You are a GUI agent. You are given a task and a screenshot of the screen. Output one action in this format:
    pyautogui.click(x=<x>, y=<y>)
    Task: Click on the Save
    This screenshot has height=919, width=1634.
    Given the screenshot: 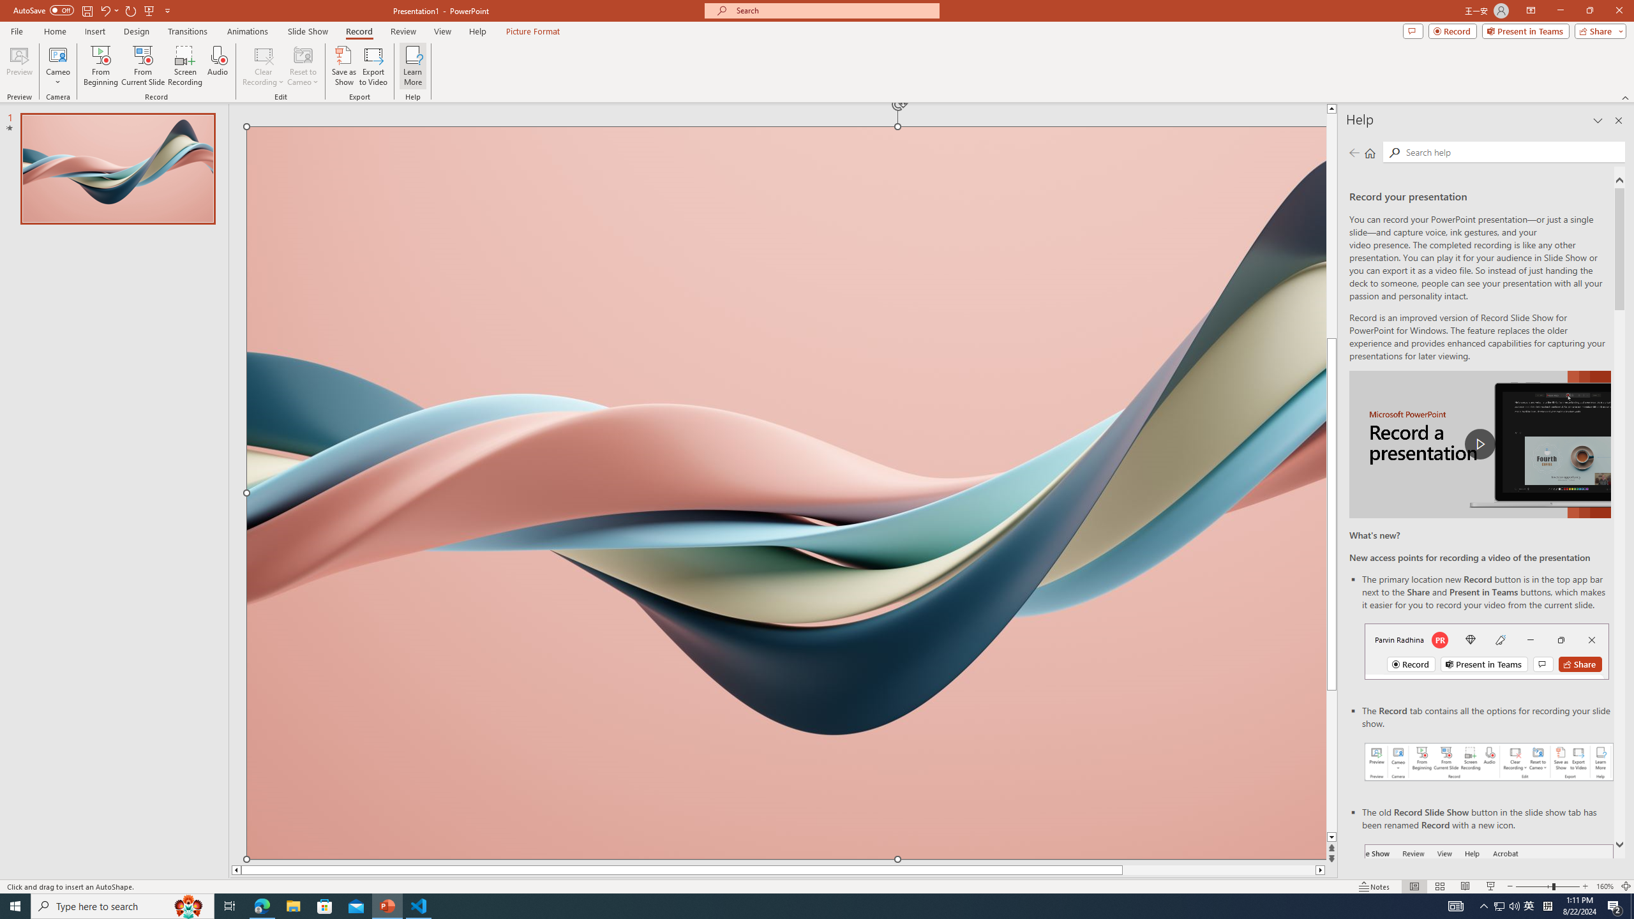 What is the action you would take?
    pyautogui.click(x=87, y=10)
    